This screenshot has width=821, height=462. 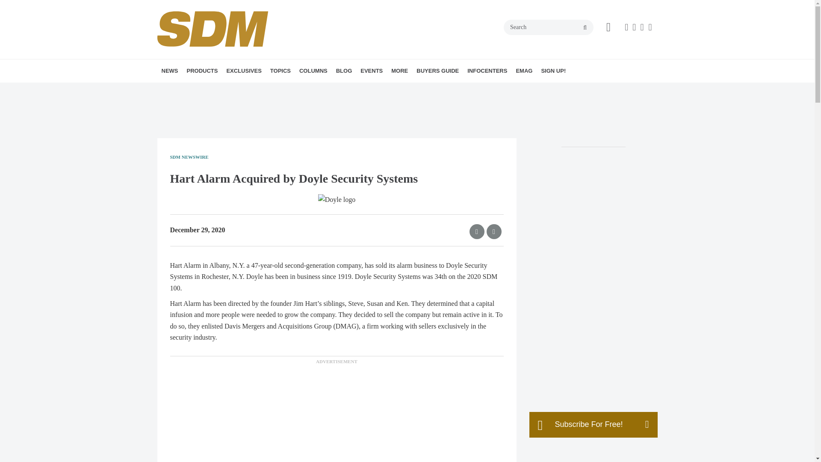 I want to click on SMART HOME, so click(x=336, y=89).